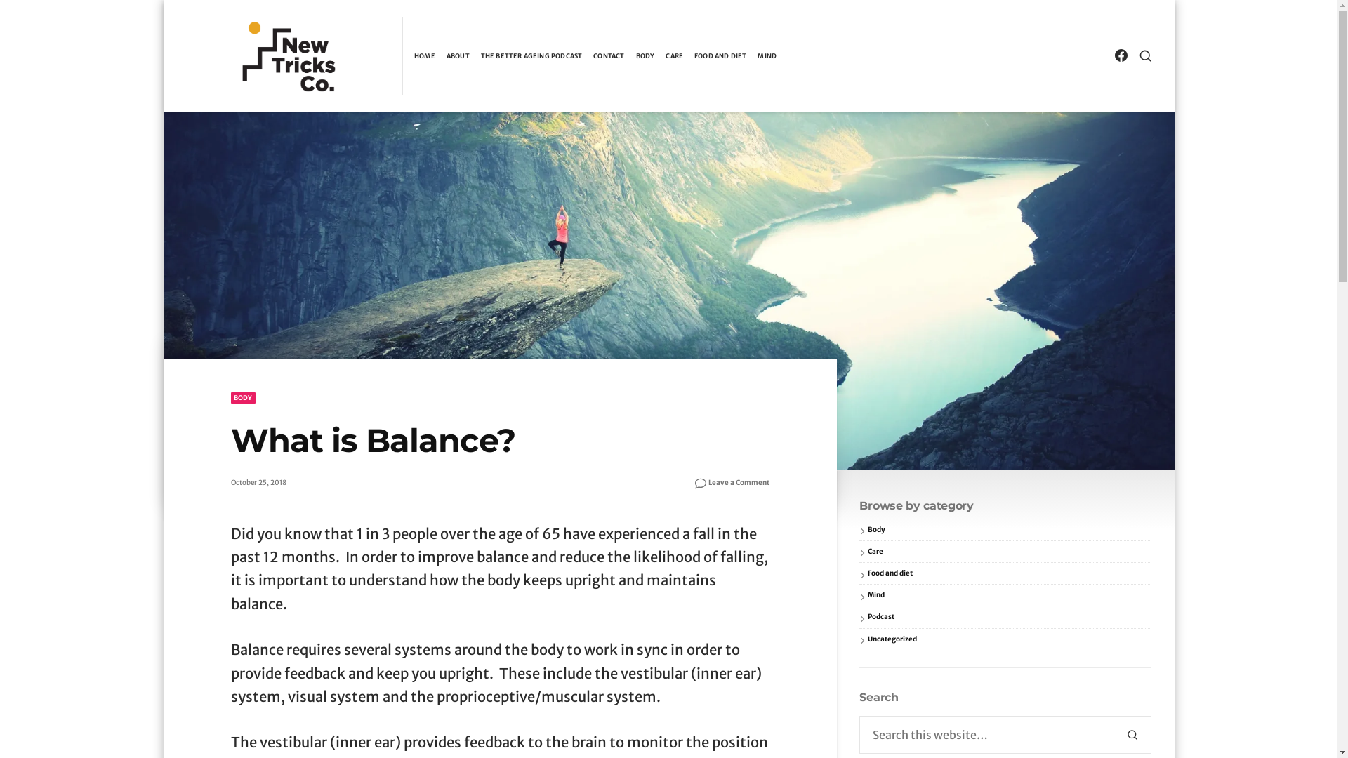 Image resolution: width=1348 pixels, height=758 pixels. Describe the element at coordinates (987, 735) in the screenshot. I see `Search for:` at that location.